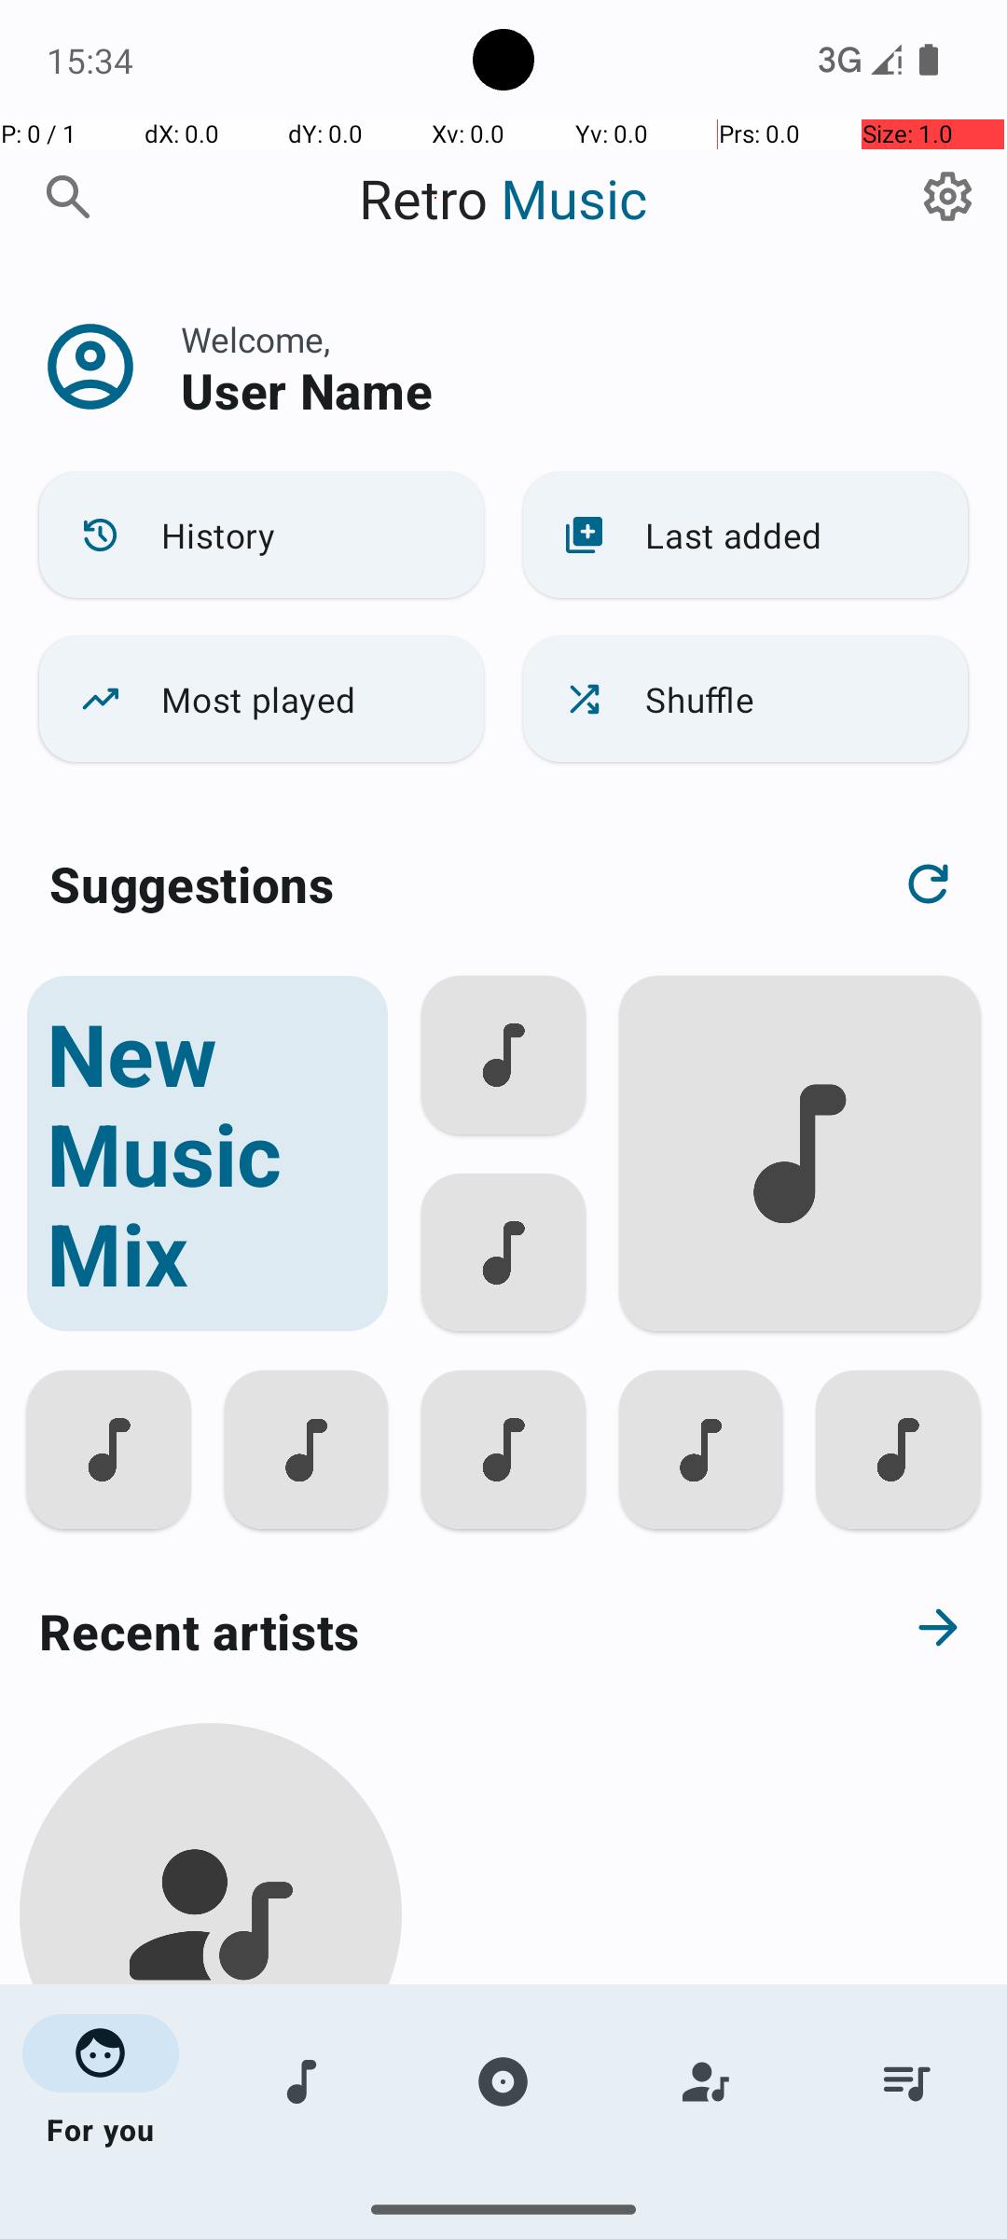  What do you see at coordinates (261, 700) in the screenshot?
I see `Most played` at bounding box center [261, 700].